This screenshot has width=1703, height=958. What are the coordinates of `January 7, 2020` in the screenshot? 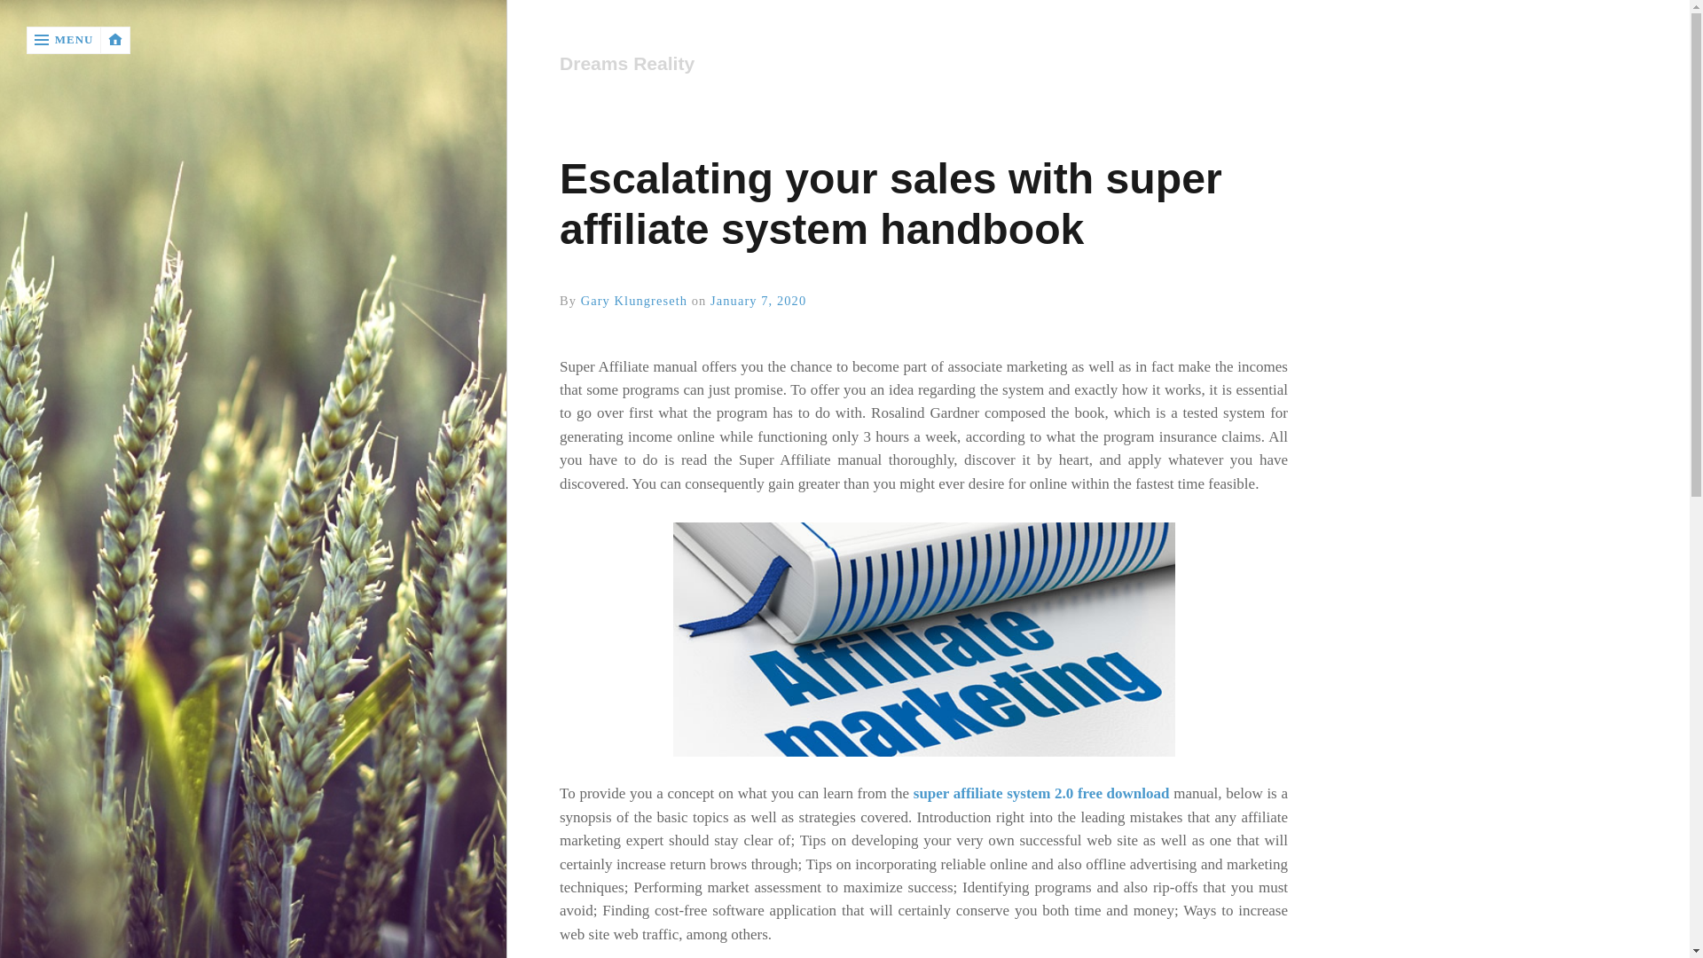 It's located at (757, 300).